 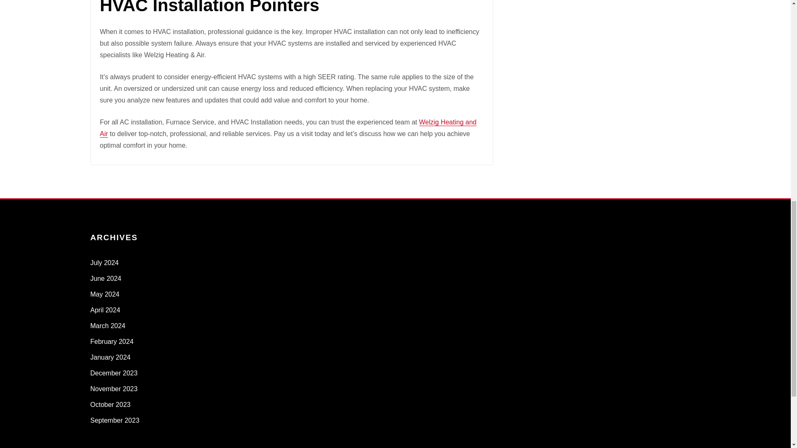 I want to click on September 2023, so click(x=115, y=420).